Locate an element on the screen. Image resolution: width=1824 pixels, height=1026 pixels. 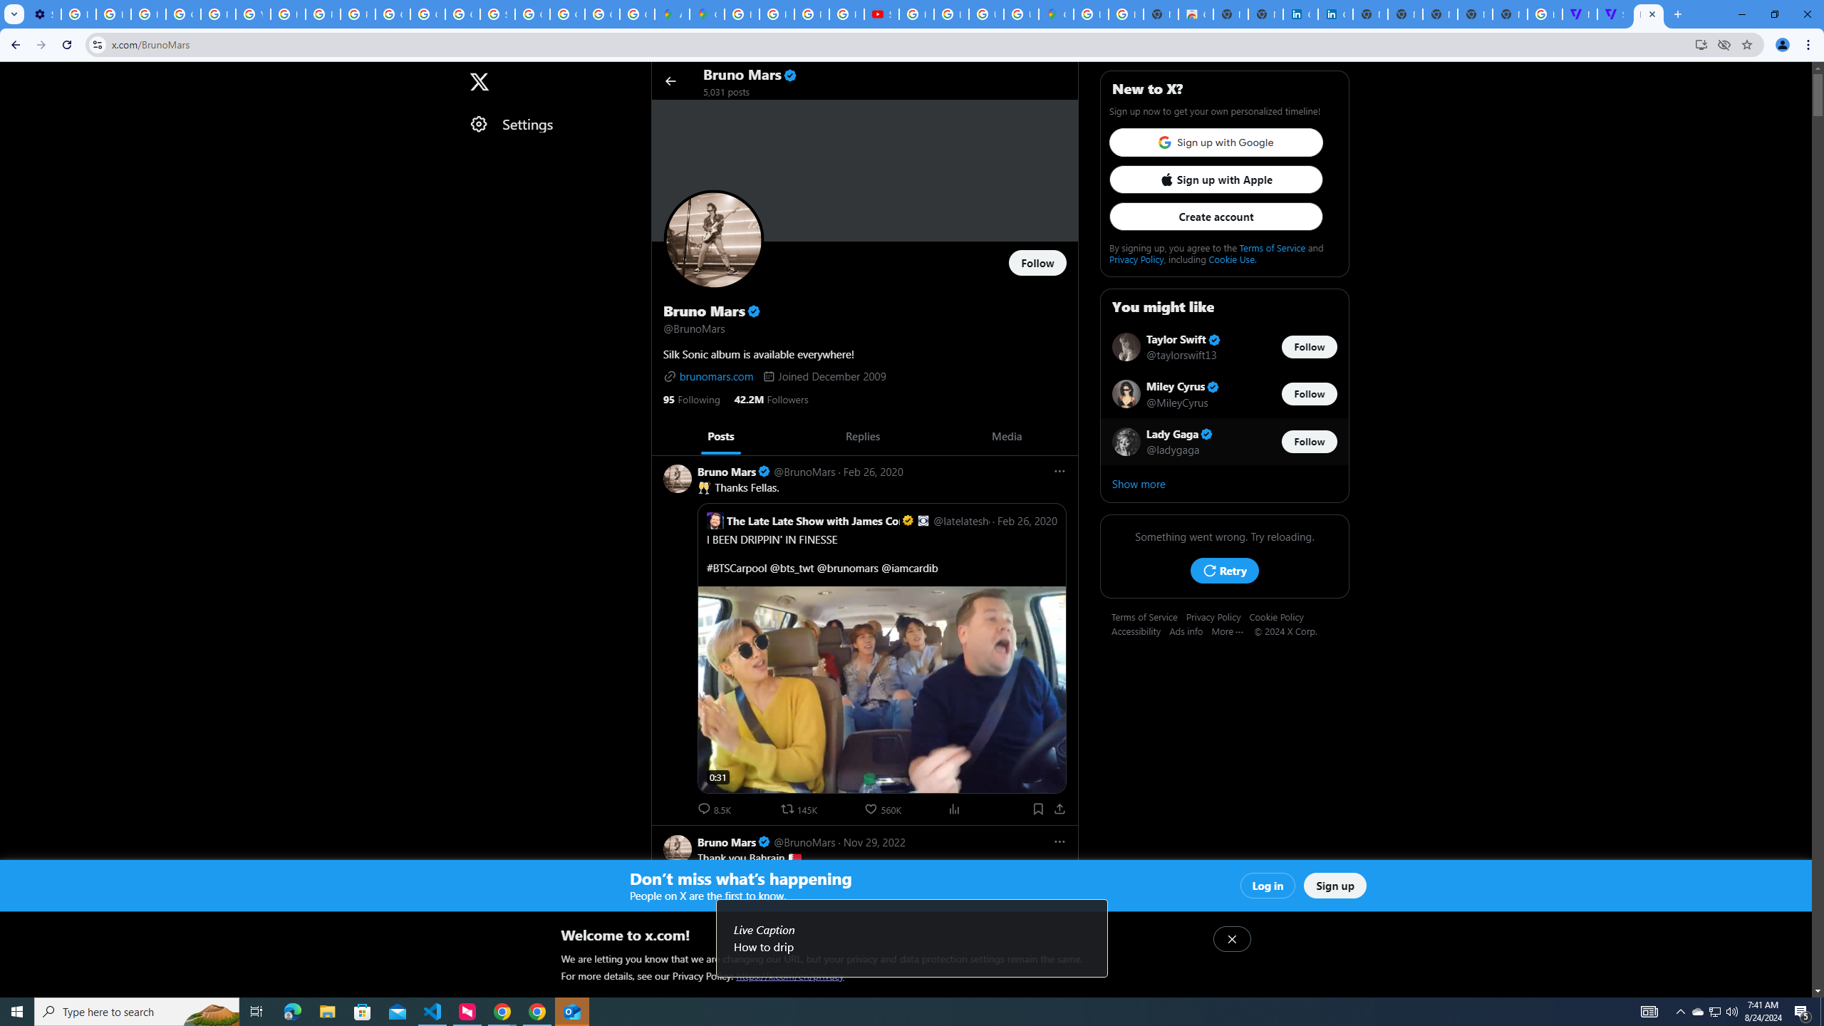
Bookmark is located at coordinates (1037, 809).